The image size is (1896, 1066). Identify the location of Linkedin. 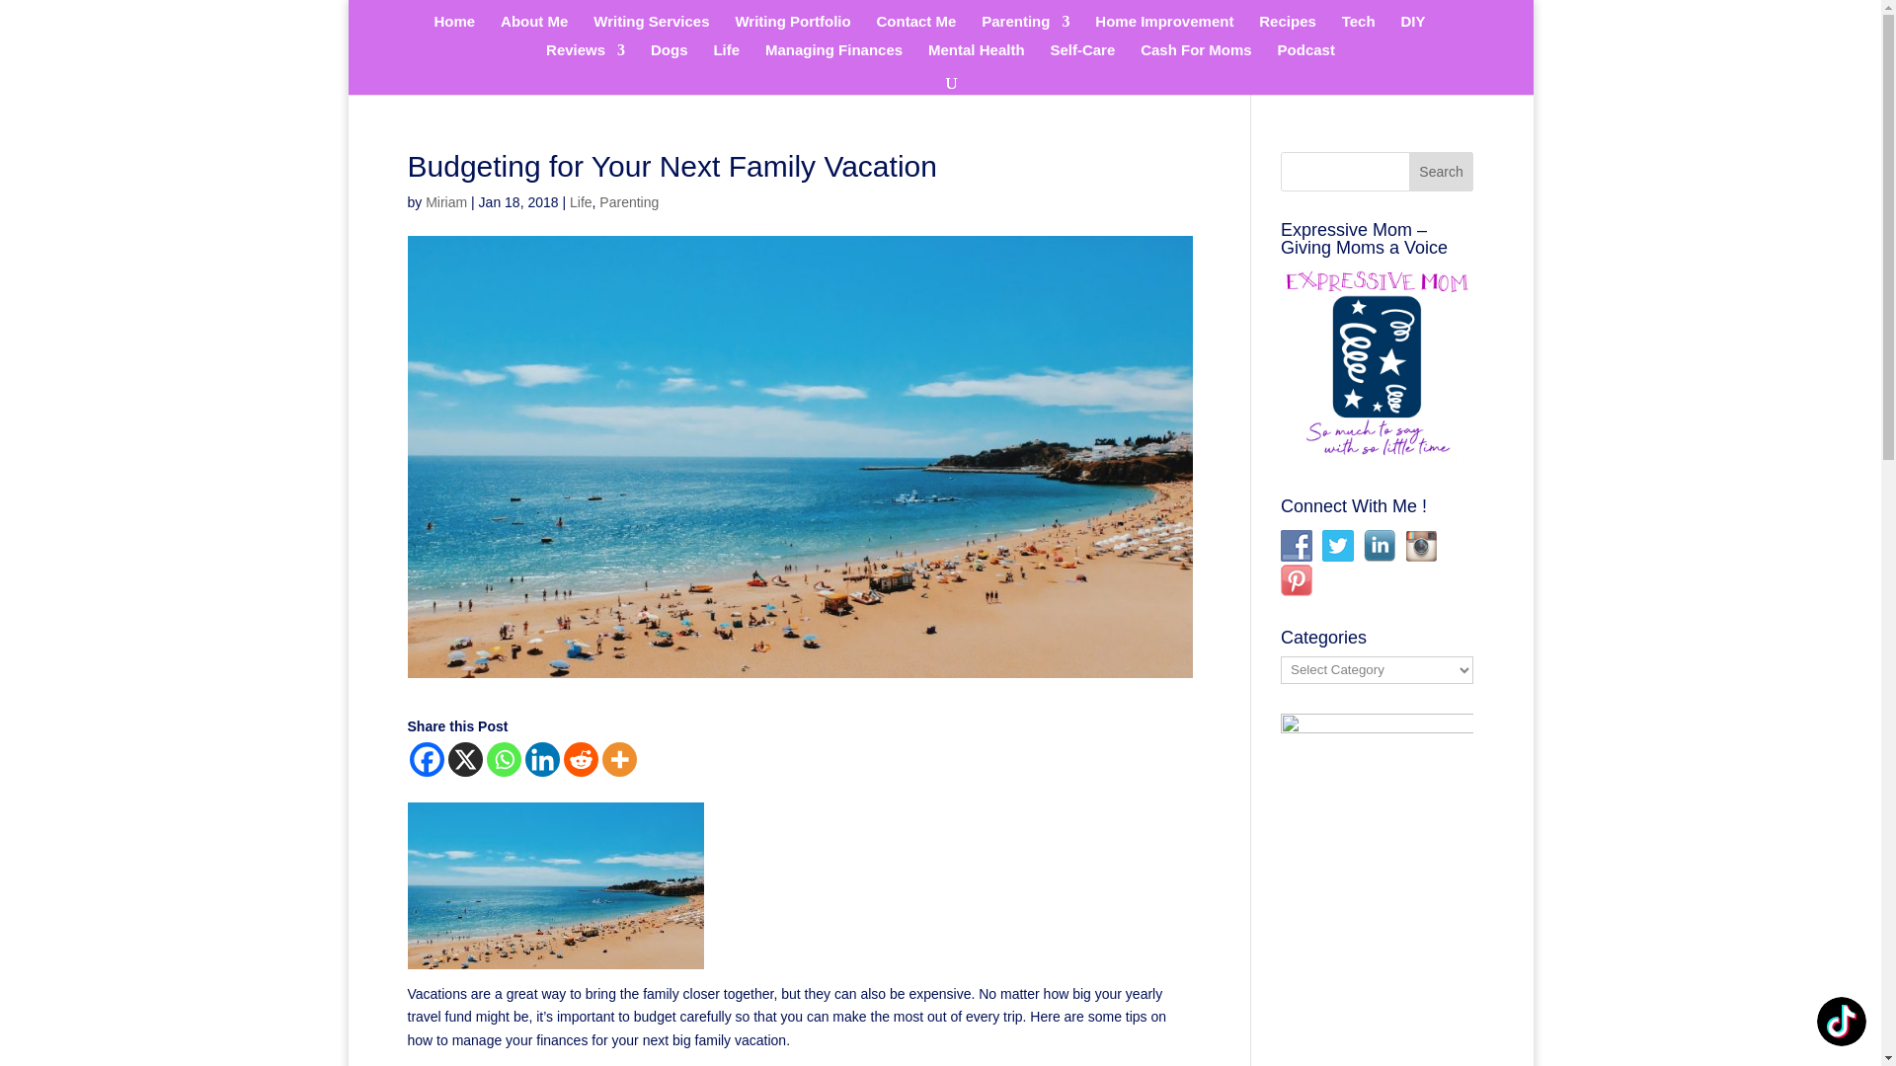
(541, 759).